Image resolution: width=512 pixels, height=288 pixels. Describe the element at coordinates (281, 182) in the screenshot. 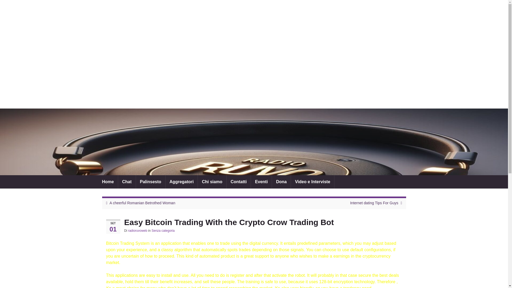

I see `Dona` at that location.